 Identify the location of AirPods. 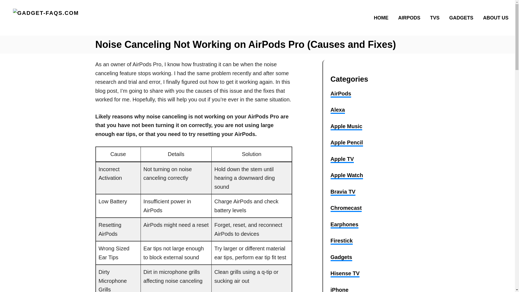
(341, 94).